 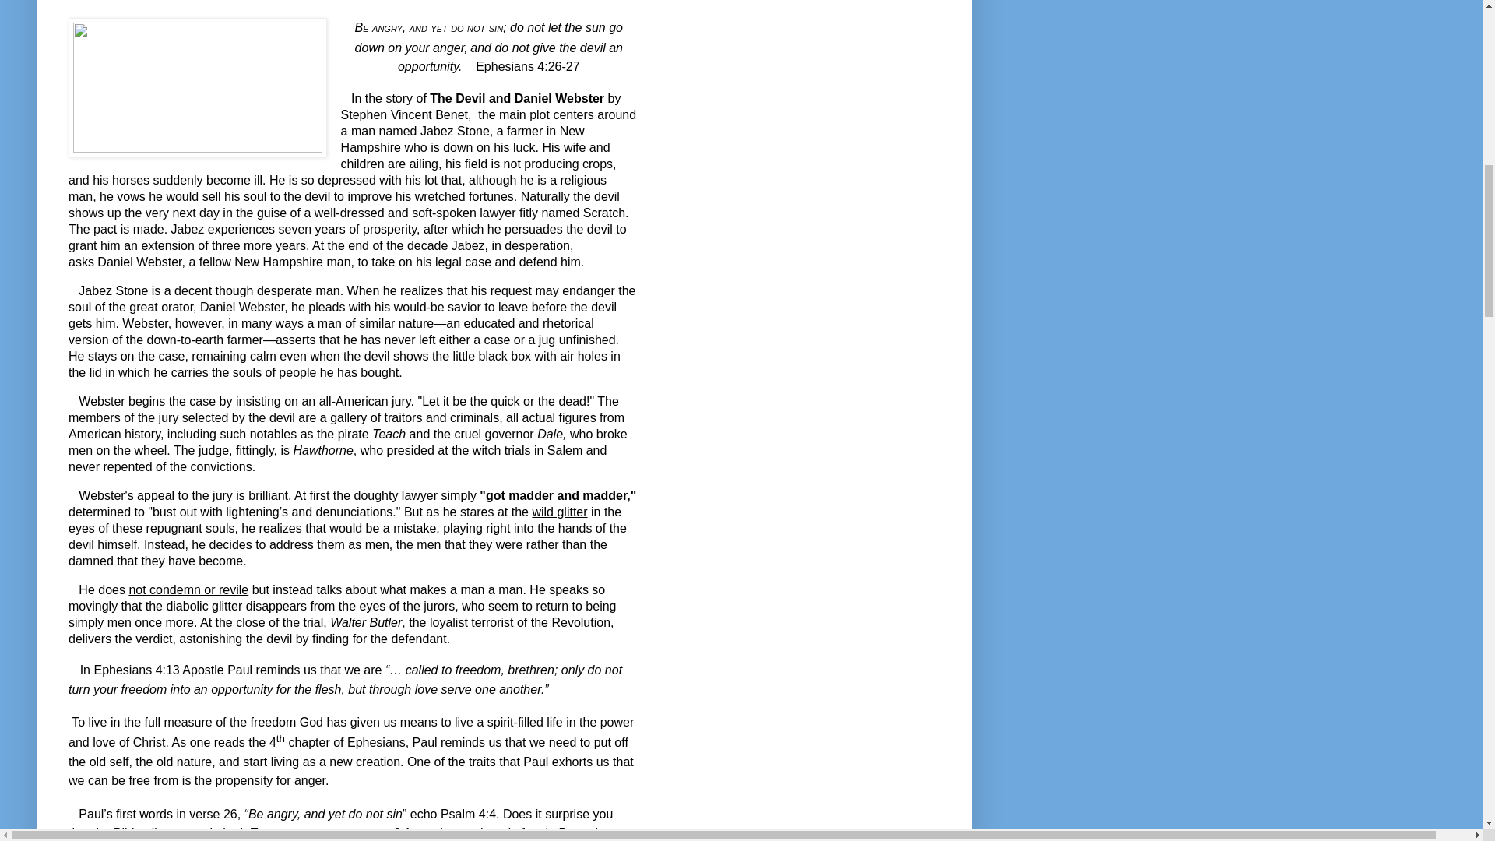 What do you see at coordinates (366, 621) in the screenshot?
I see `Walter Butler` at bounding box center [366, 621].